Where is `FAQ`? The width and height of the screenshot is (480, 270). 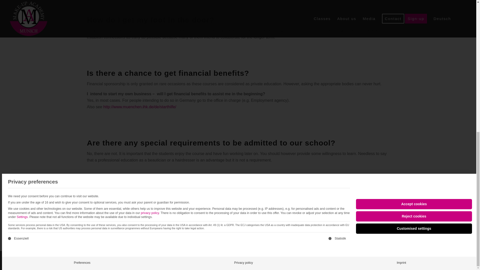
FAQ is located at coordinates (251, 220).